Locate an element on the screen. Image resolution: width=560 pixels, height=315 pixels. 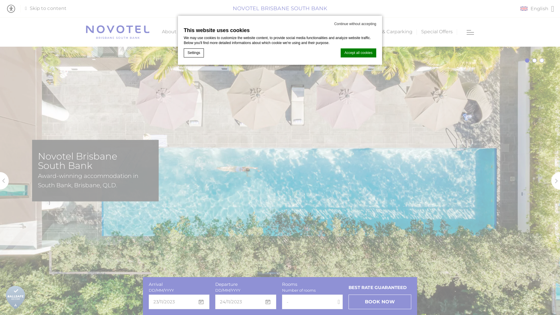
Book now is located at coordinates (380, 302).